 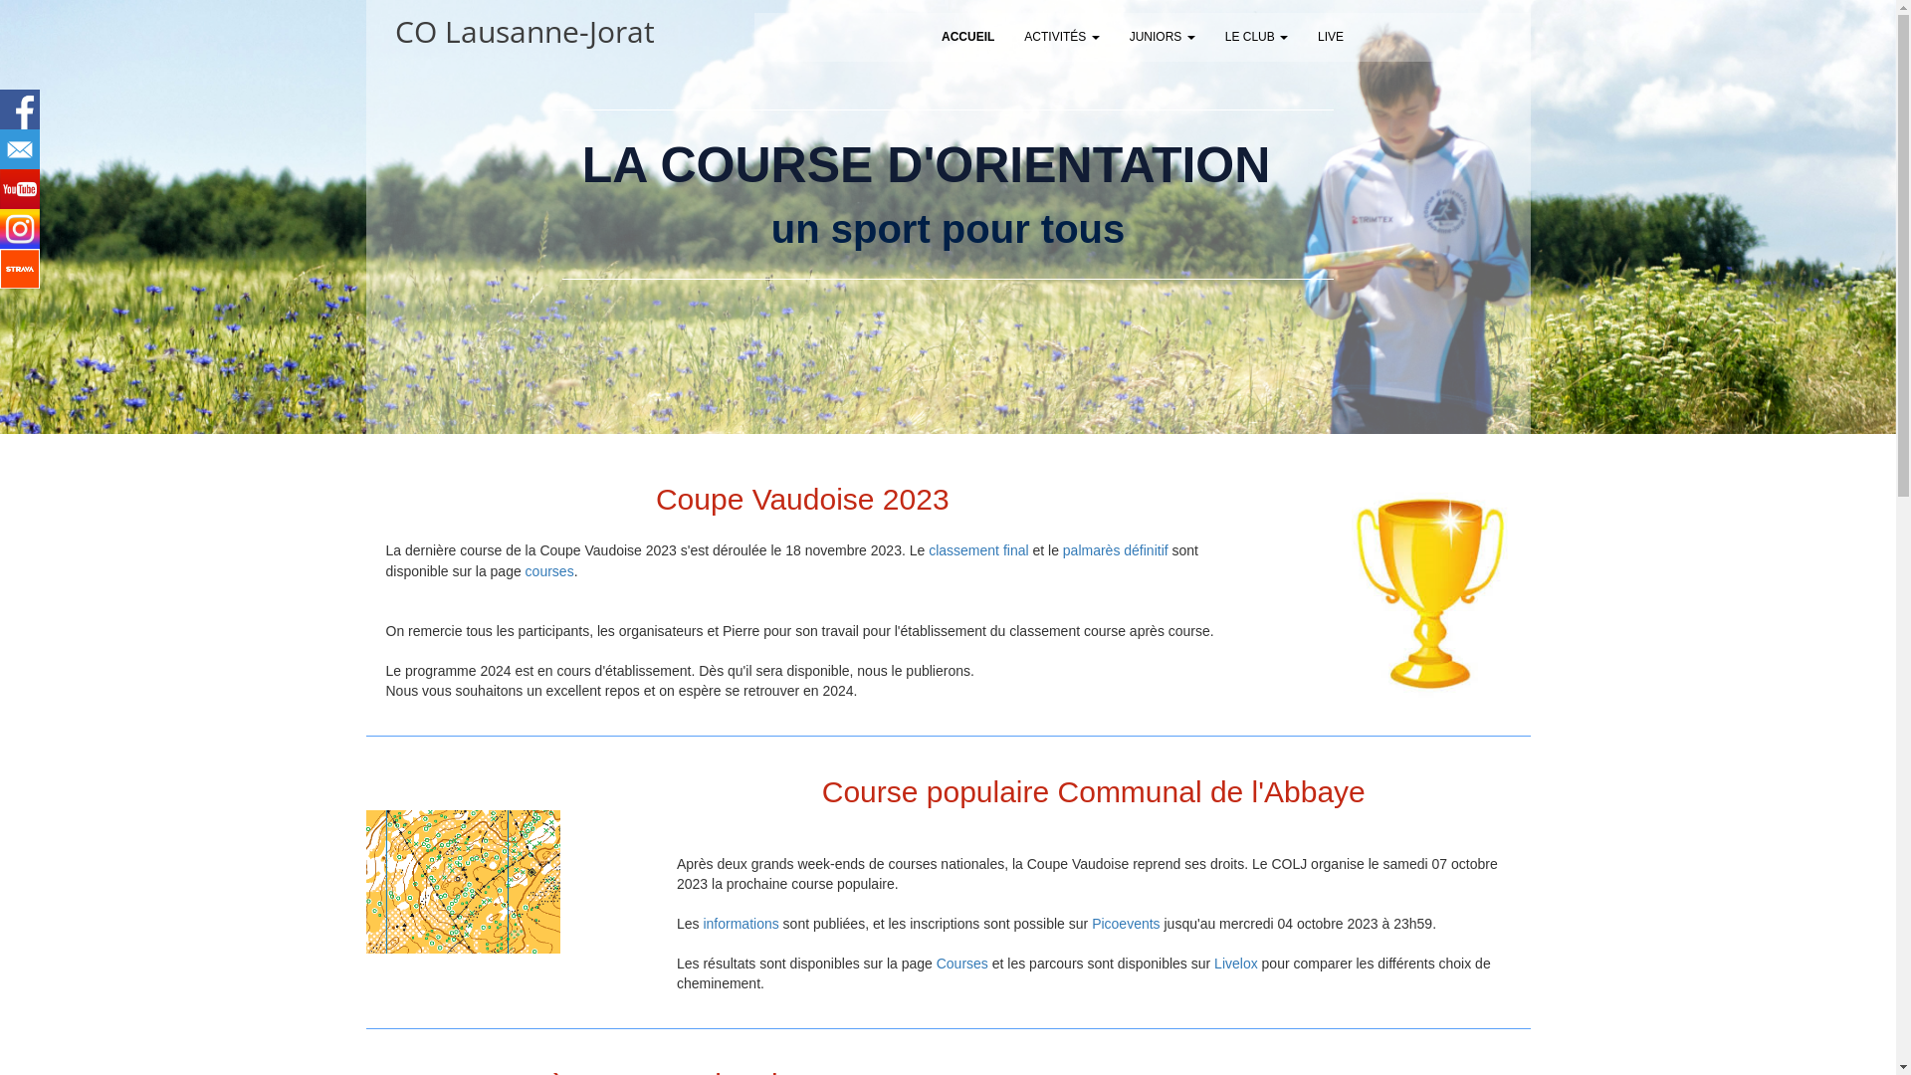 I want to click on Picoevents, so click(x=1126, y=924).